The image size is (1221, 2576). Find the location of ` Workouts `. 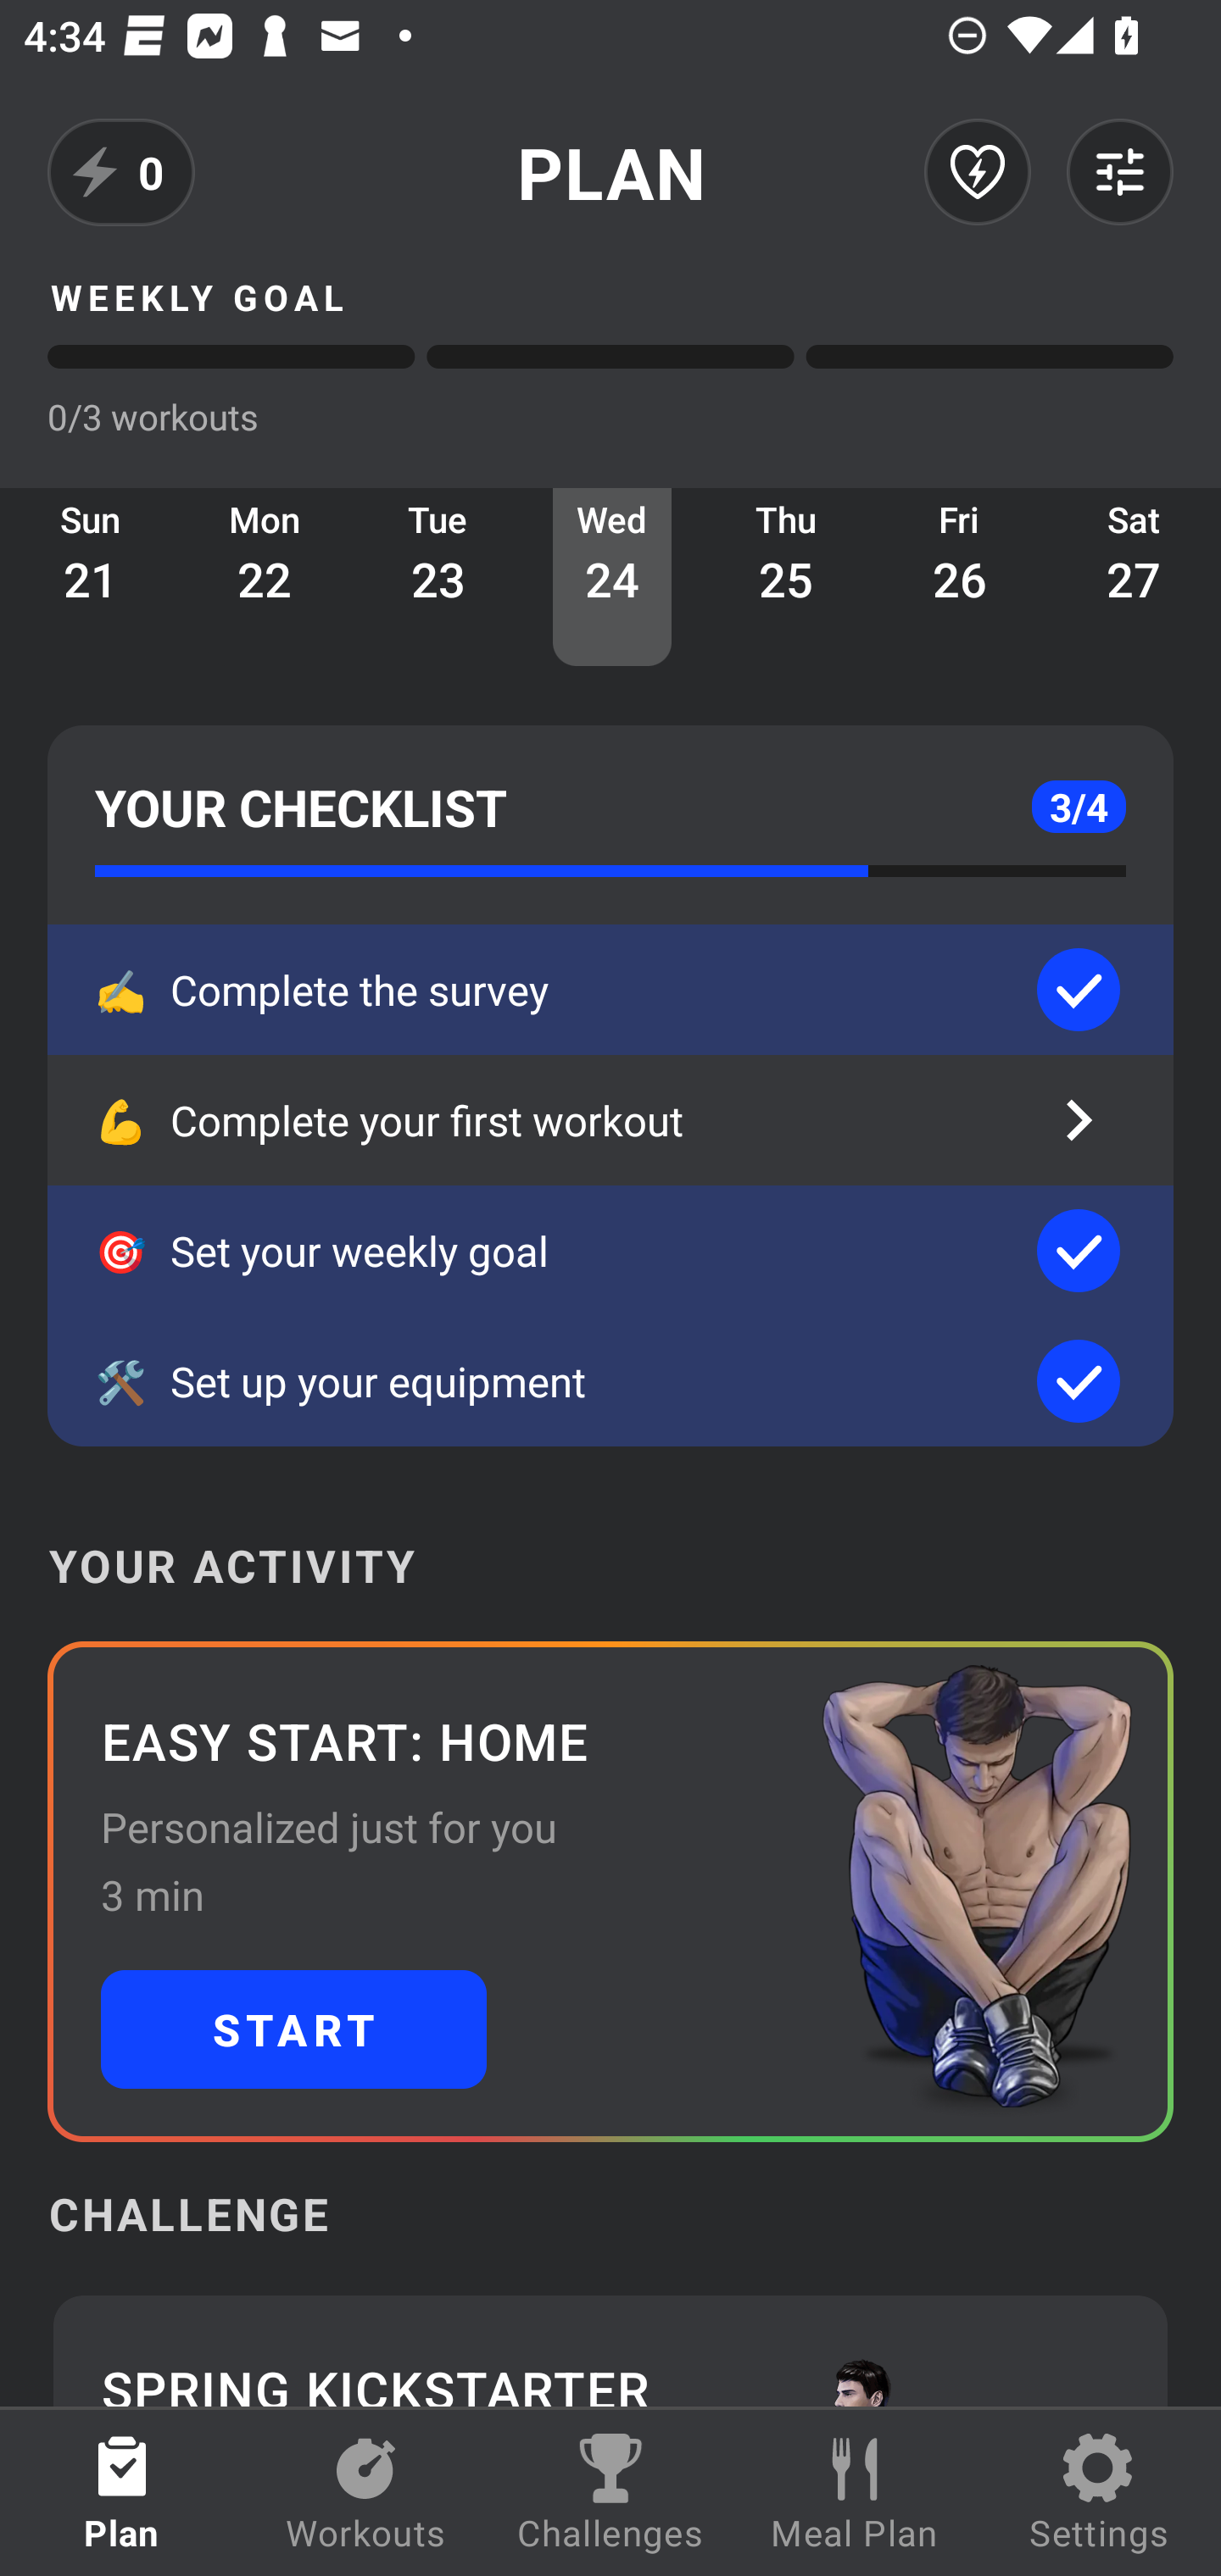

 Workouts  is located at coordinates (366, 2493).